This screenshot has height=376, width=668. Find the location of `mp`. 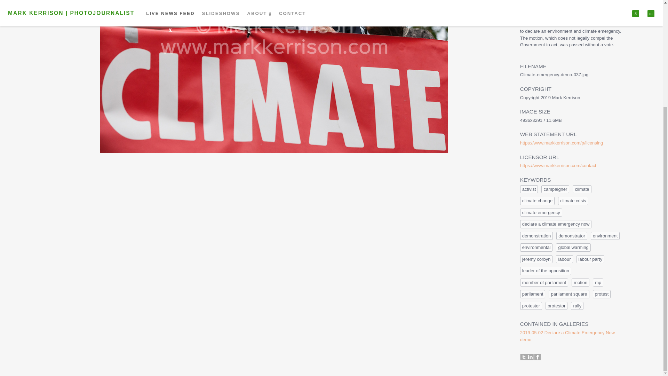

mp is located at coordinates (598, 283).